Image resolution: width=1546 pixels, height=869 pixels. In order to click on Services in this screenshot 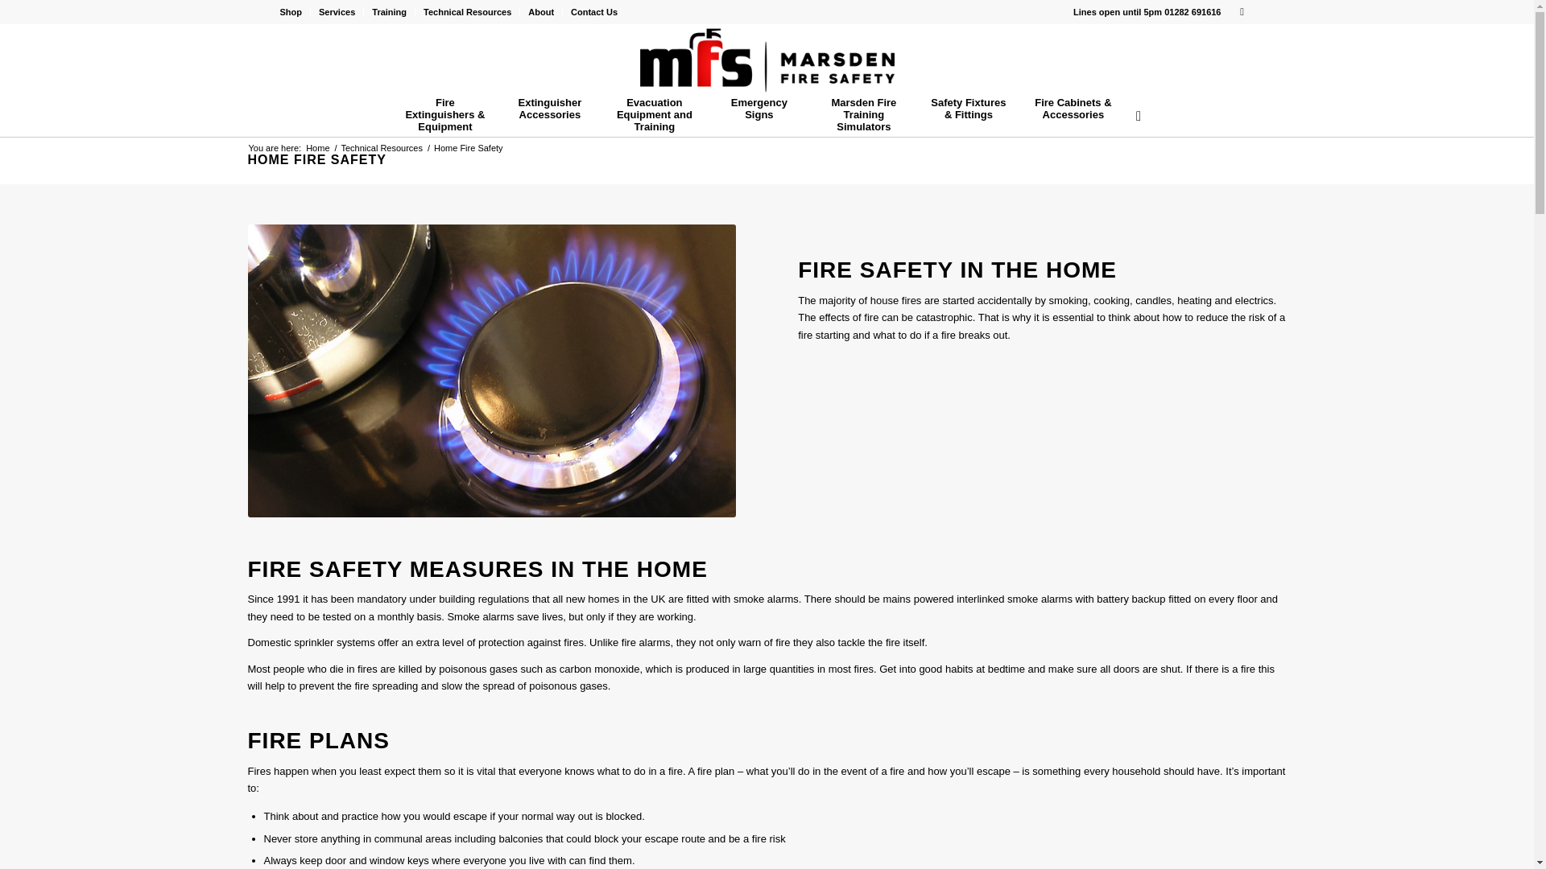, I will do `click(337, 12)`.